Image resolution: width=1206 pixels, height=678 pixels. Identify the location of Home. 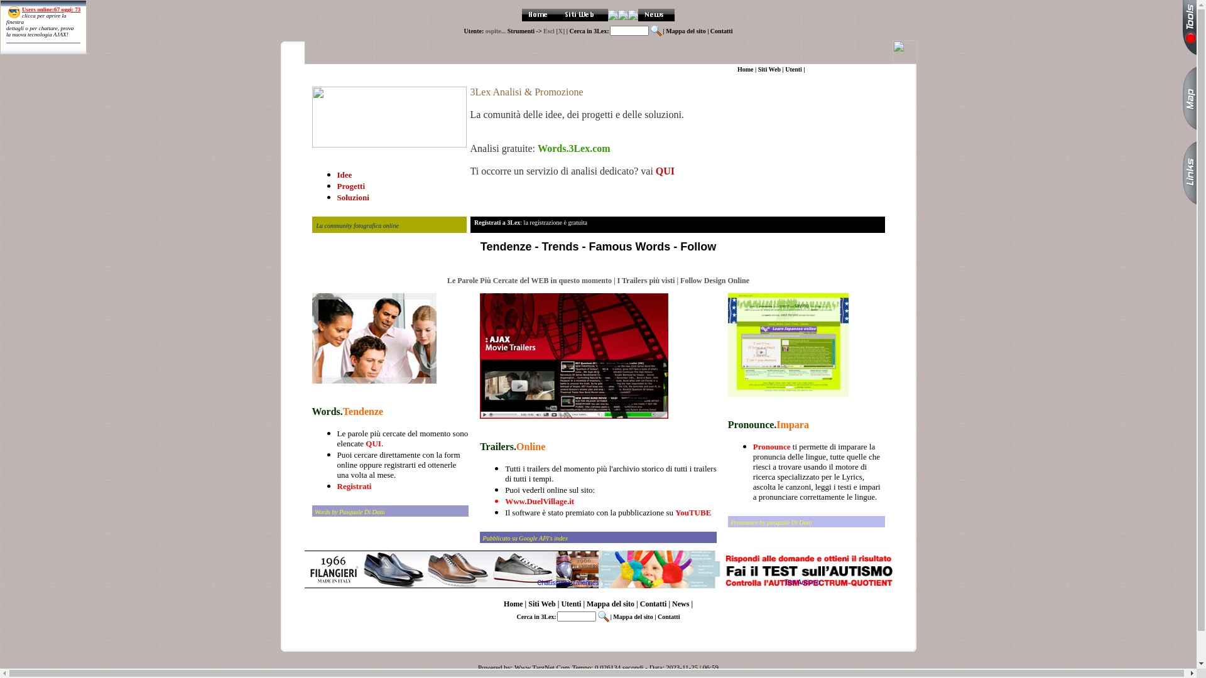
(514, 604).